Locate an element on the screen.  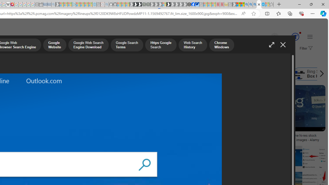
Favorites - Sleeping is located at coordinates (271, 5).